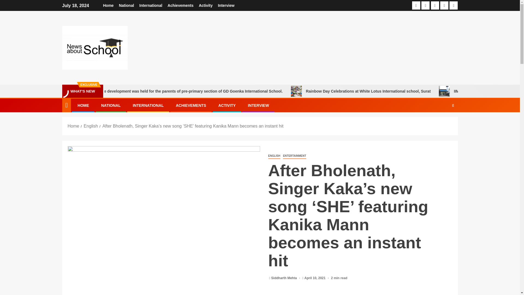  What do you see at coordinates (111, 105) in the screenshot?
I see `NATIONAL` at bounding box center [111, 105].